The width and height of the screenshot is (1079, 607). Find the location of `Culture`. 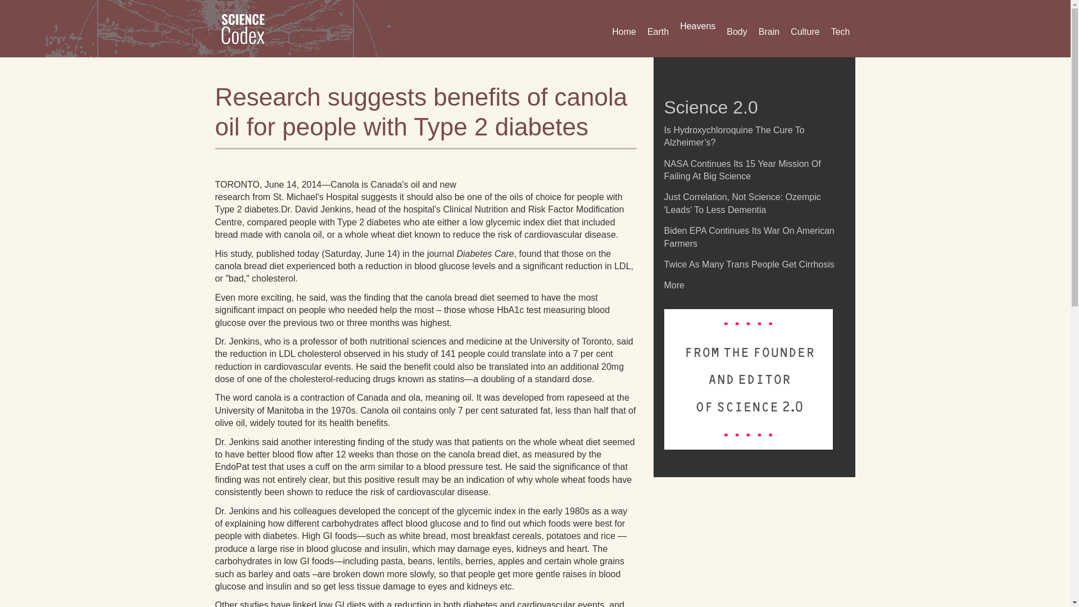

Culture is located at coordinates (805, 31).